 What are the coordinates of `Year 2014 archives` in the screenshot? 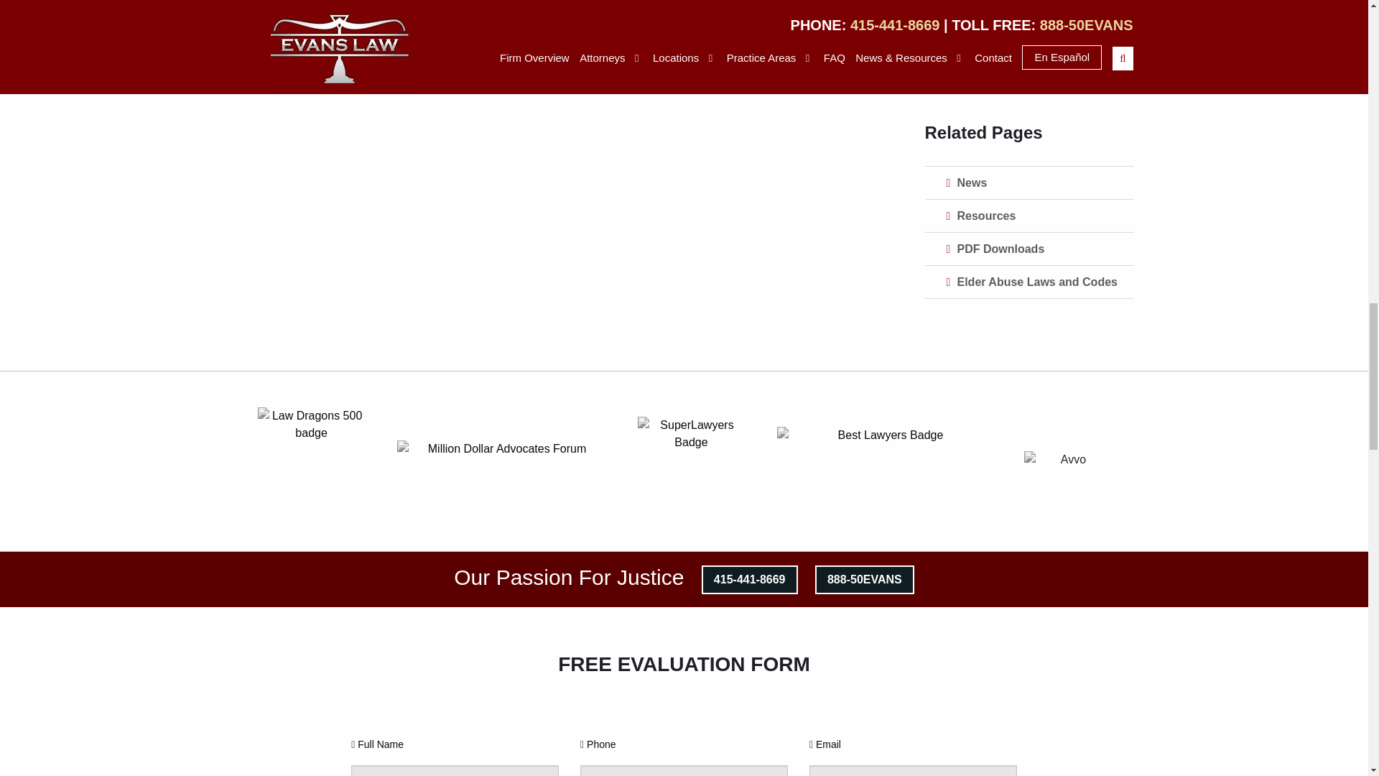 It's located at (1029, 3).